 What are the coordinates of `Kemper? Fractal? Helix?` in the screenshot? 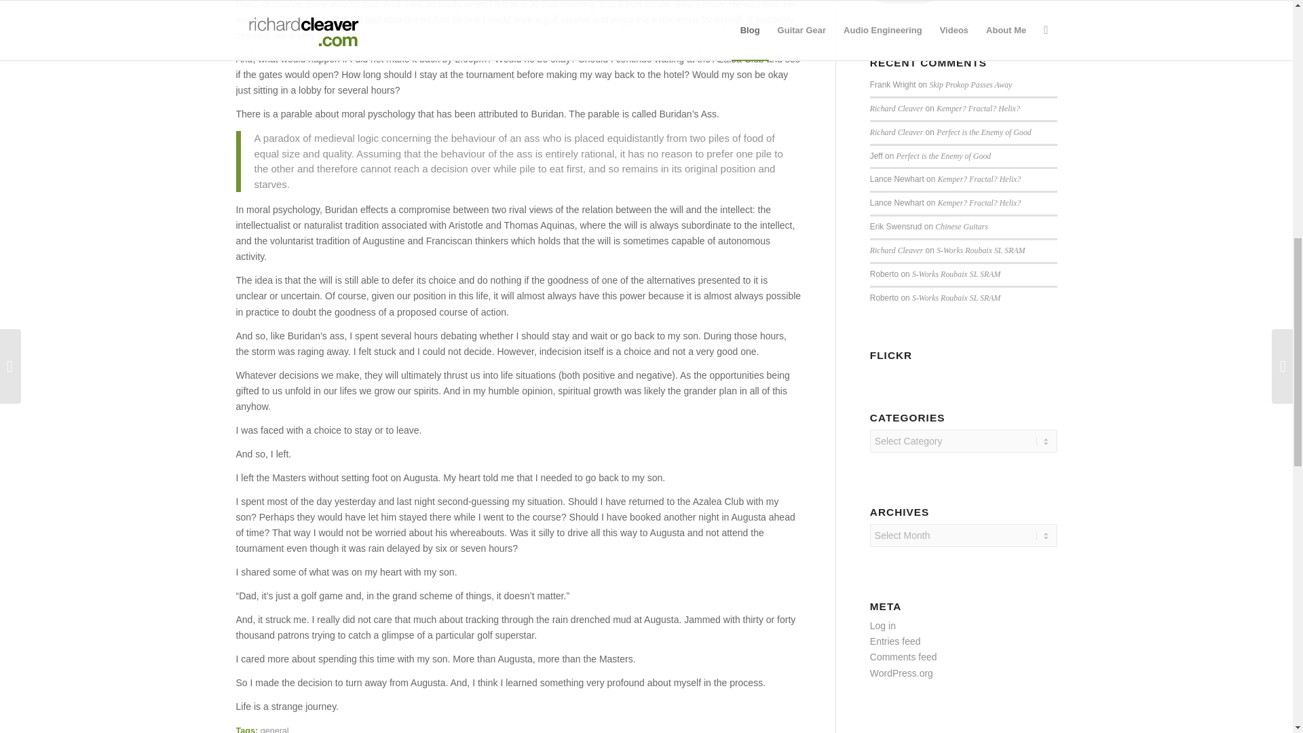 It's located at (980, 179).